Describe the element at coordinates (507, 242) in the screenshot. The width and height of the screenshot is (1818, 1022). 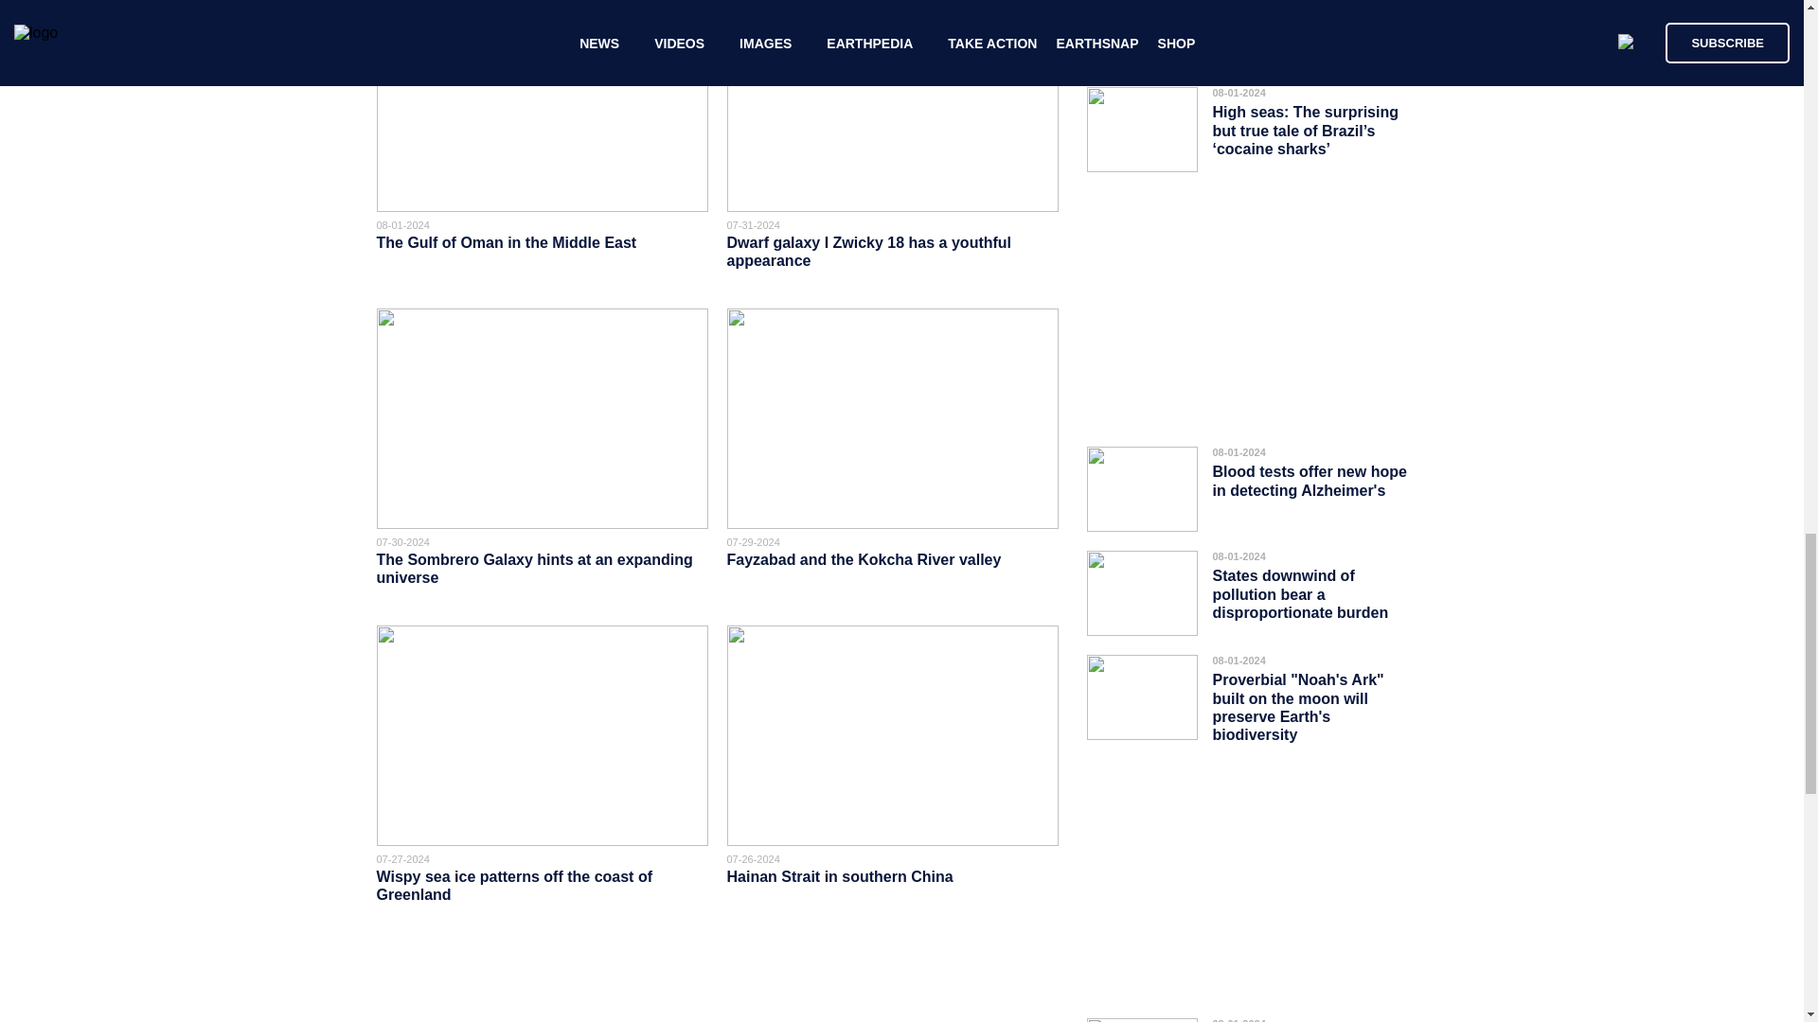
I see `The Gulf of Oman in the Middle East` at that location.